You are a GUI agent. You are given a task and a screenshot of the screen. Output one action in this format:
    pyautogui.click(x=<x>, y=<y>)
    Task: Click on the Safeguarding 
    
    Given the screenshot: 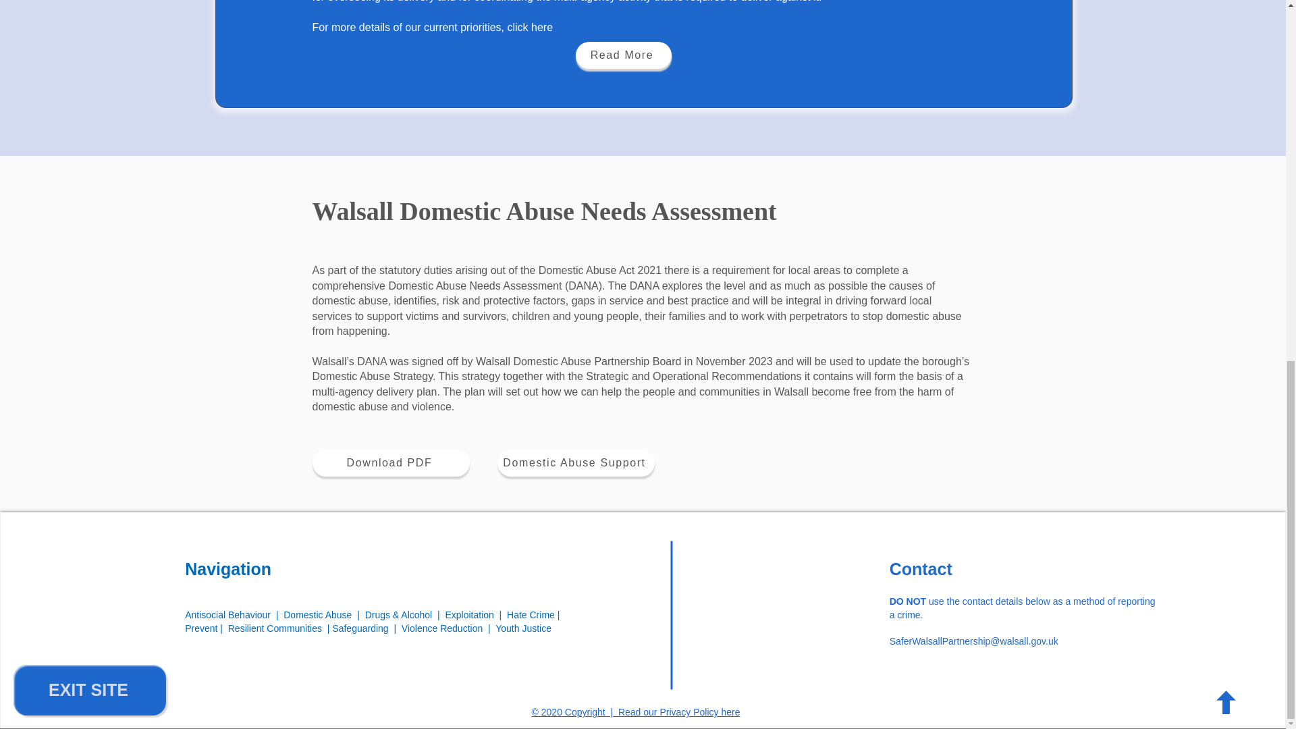 What is the action you would take?
    pyautogui.click(x=362, y=628)
    